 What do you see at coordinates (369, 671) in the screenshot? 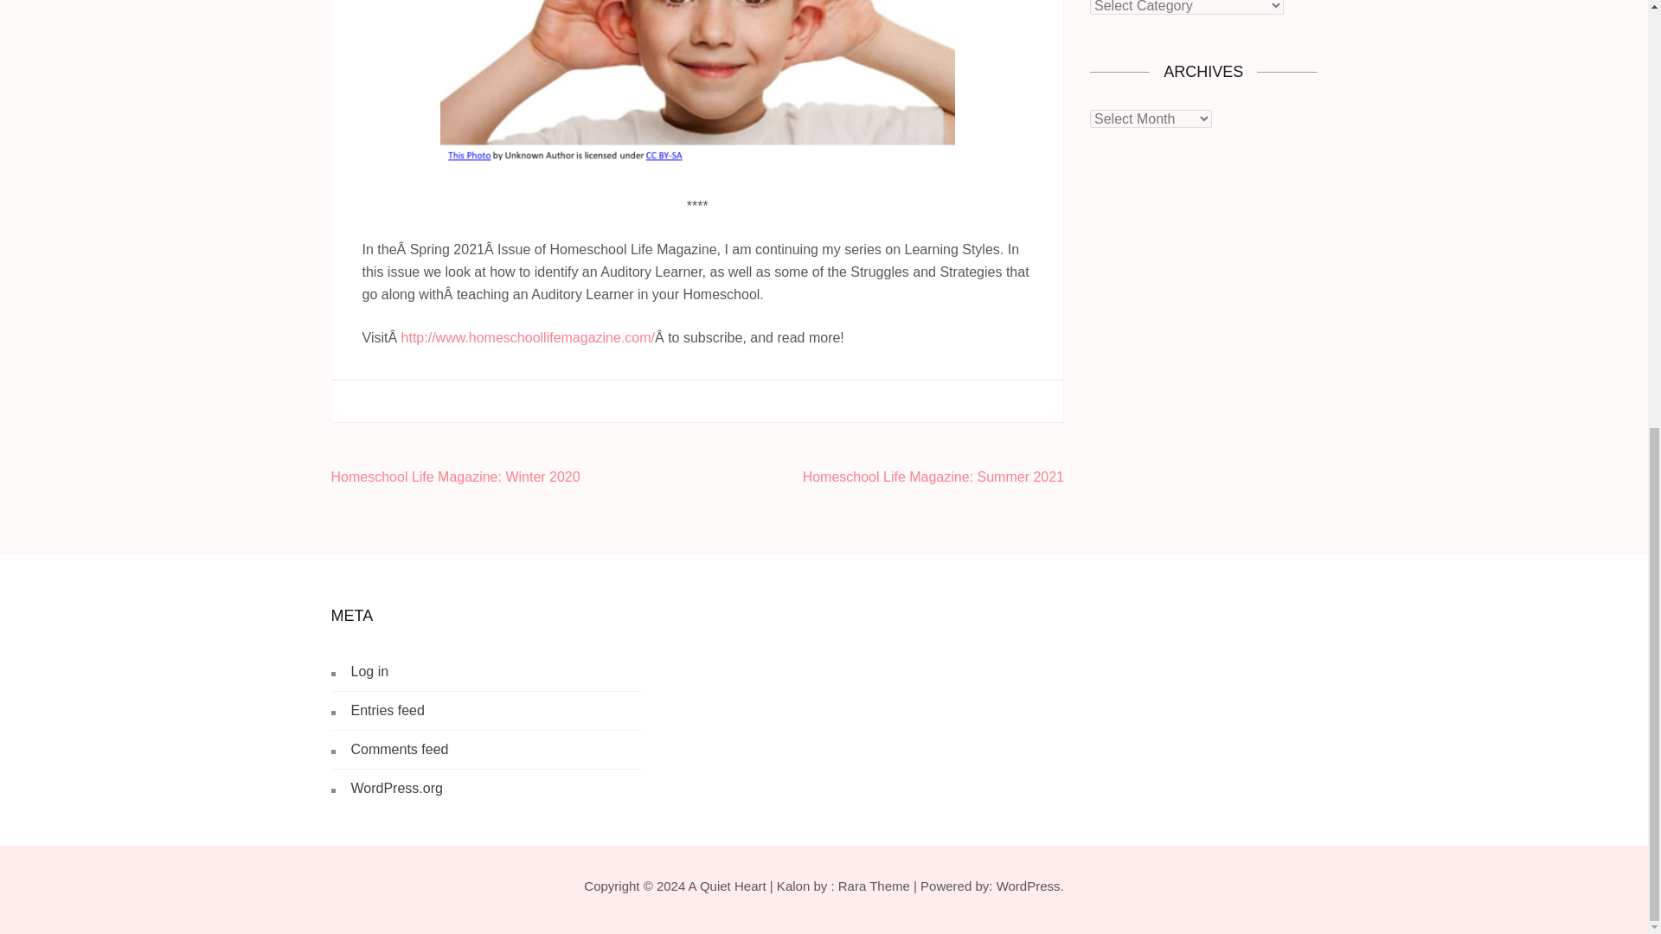
I see `Log in` at bounding box center [369, 671].